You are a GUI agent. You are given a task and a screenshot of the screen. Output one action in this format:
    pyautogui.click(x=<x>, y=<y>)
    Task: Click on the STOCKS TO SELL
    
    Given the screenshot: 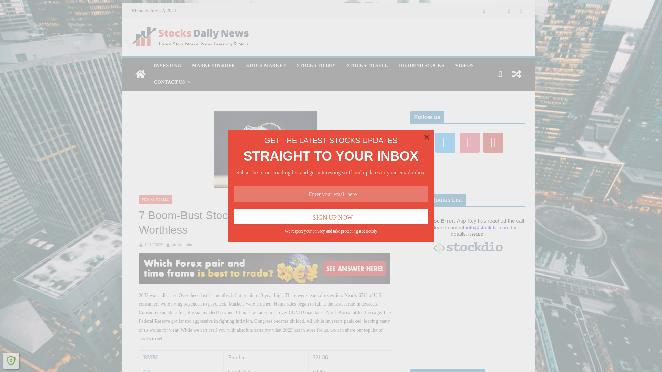 What is the action you would take?
    pyautogui.click(x=155, y=200)
    